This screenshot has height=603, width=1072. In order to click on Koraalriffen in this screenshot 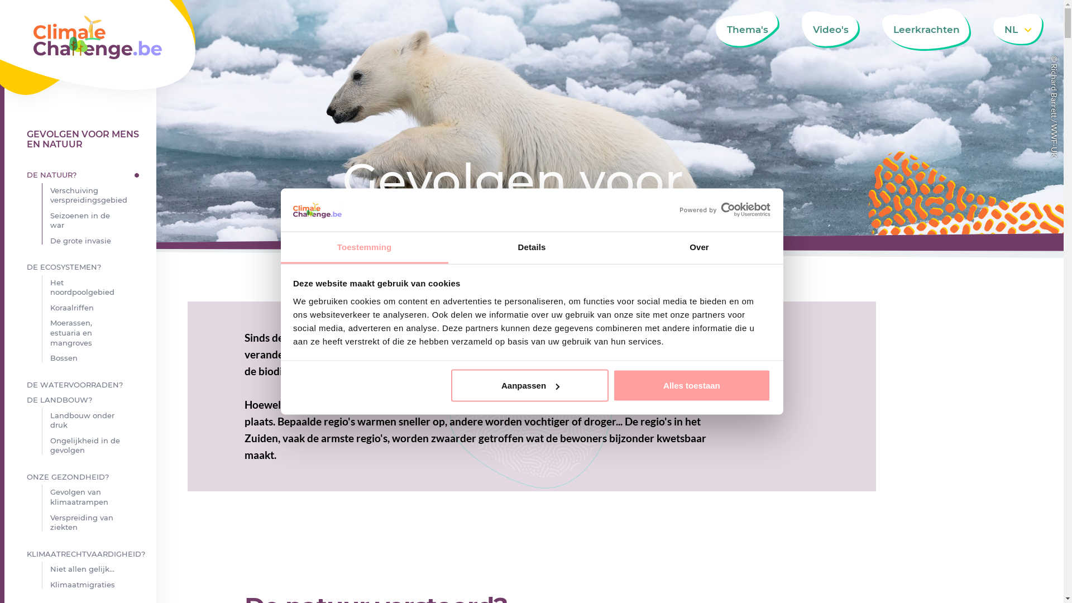, I will do `click(97, 308)`.